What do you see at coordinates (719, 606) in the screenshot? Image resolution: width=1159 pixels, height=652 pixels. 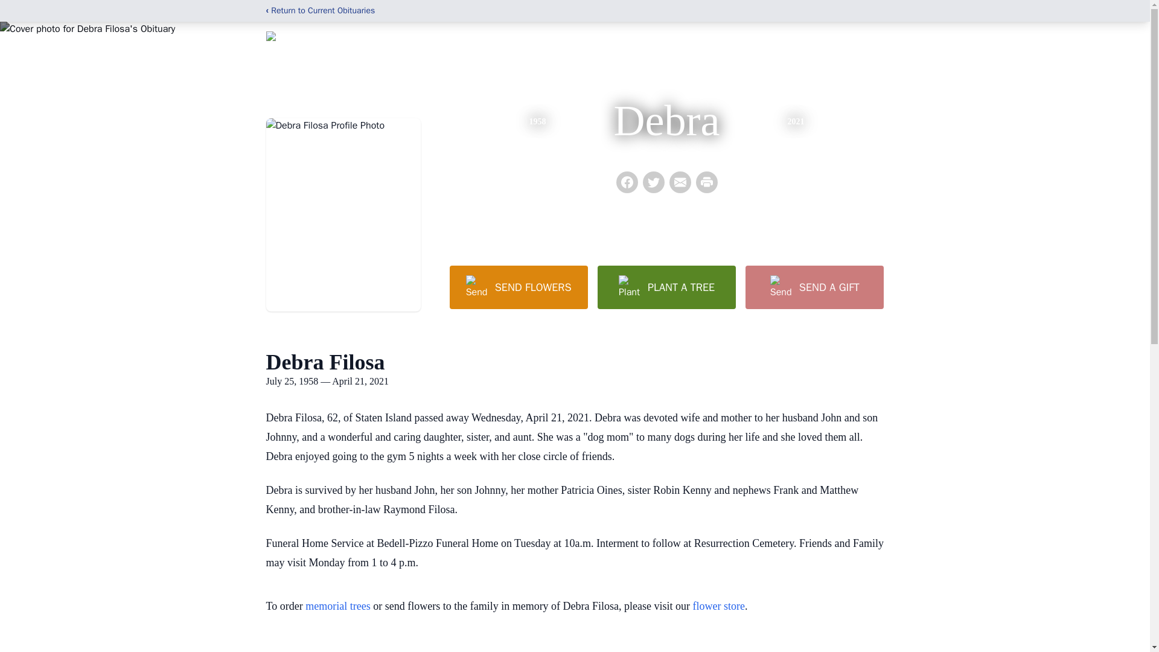 I see `flower store` at bounding box center [719, 606].